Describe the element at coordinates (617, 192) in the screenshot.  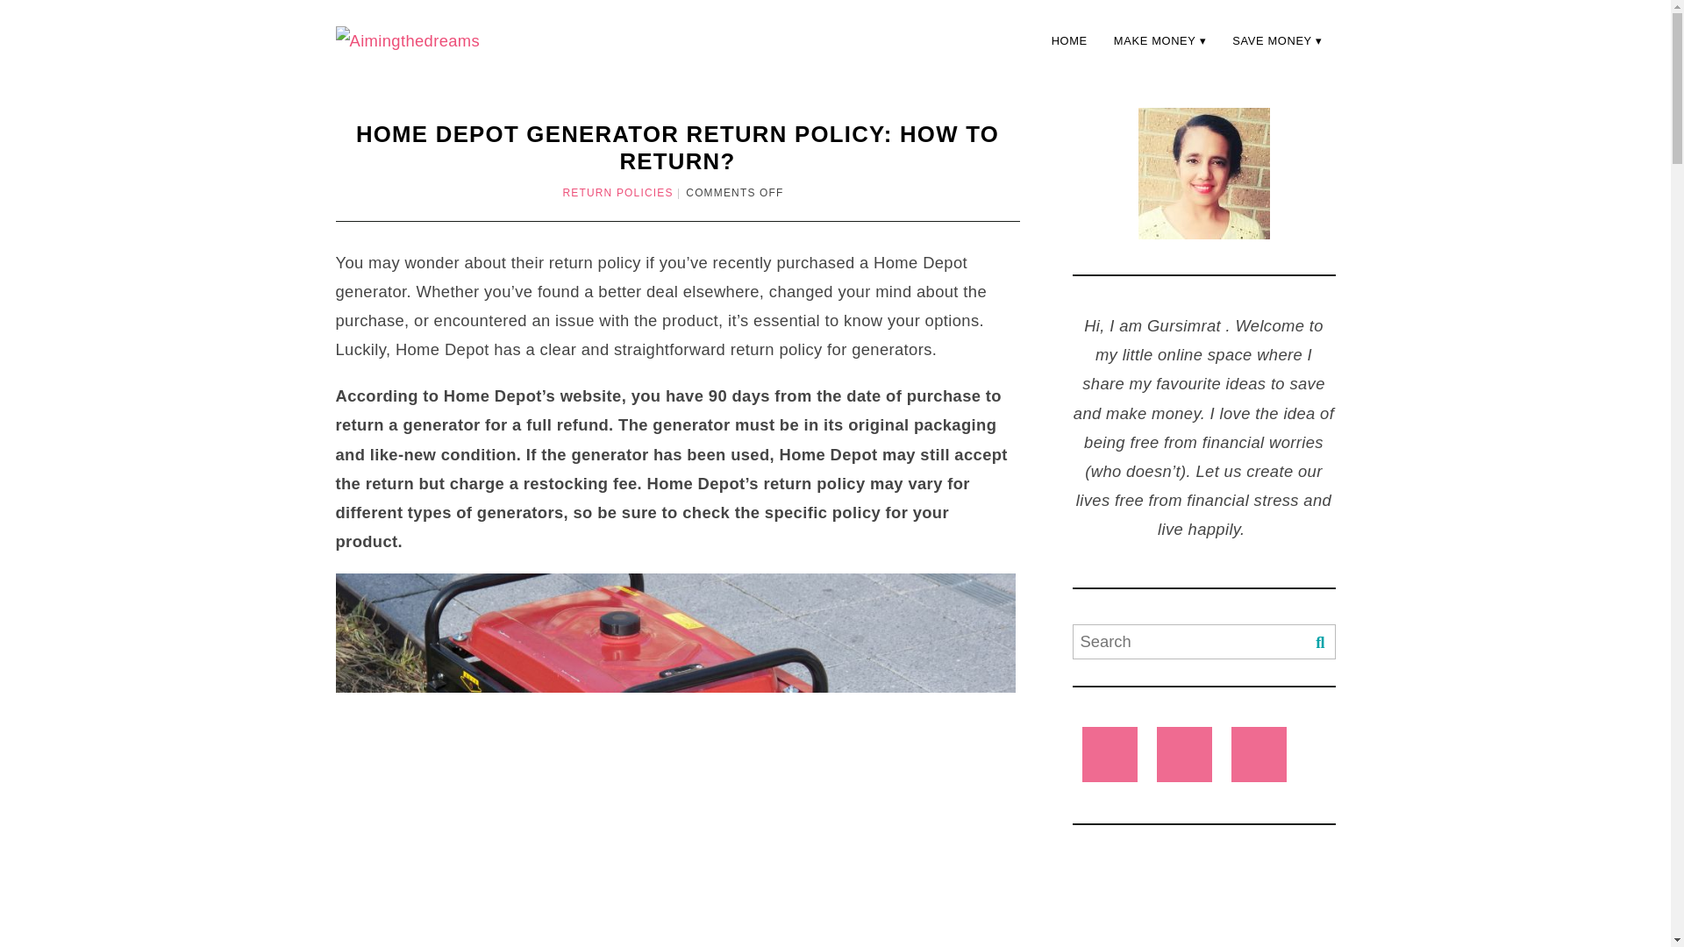
I see `RETURN POLICIES` at that location.